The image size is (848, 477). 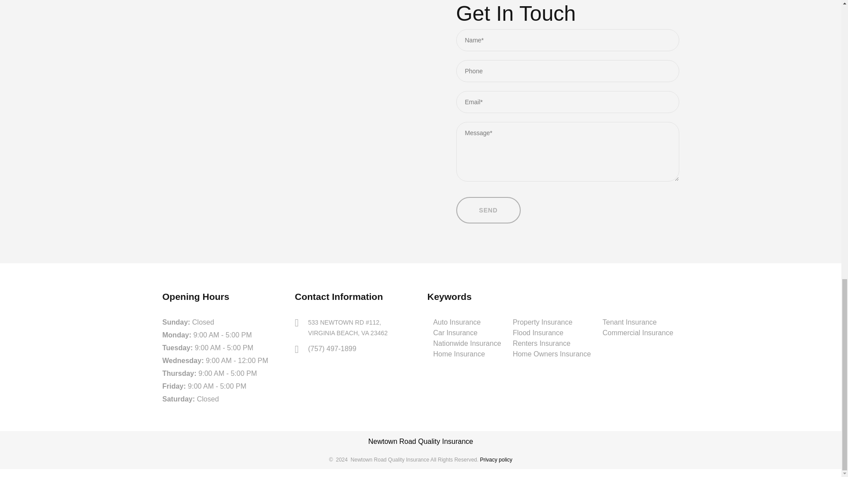 I want to click on Newtown Road Quality Insurance, so click(x=420, y=441).